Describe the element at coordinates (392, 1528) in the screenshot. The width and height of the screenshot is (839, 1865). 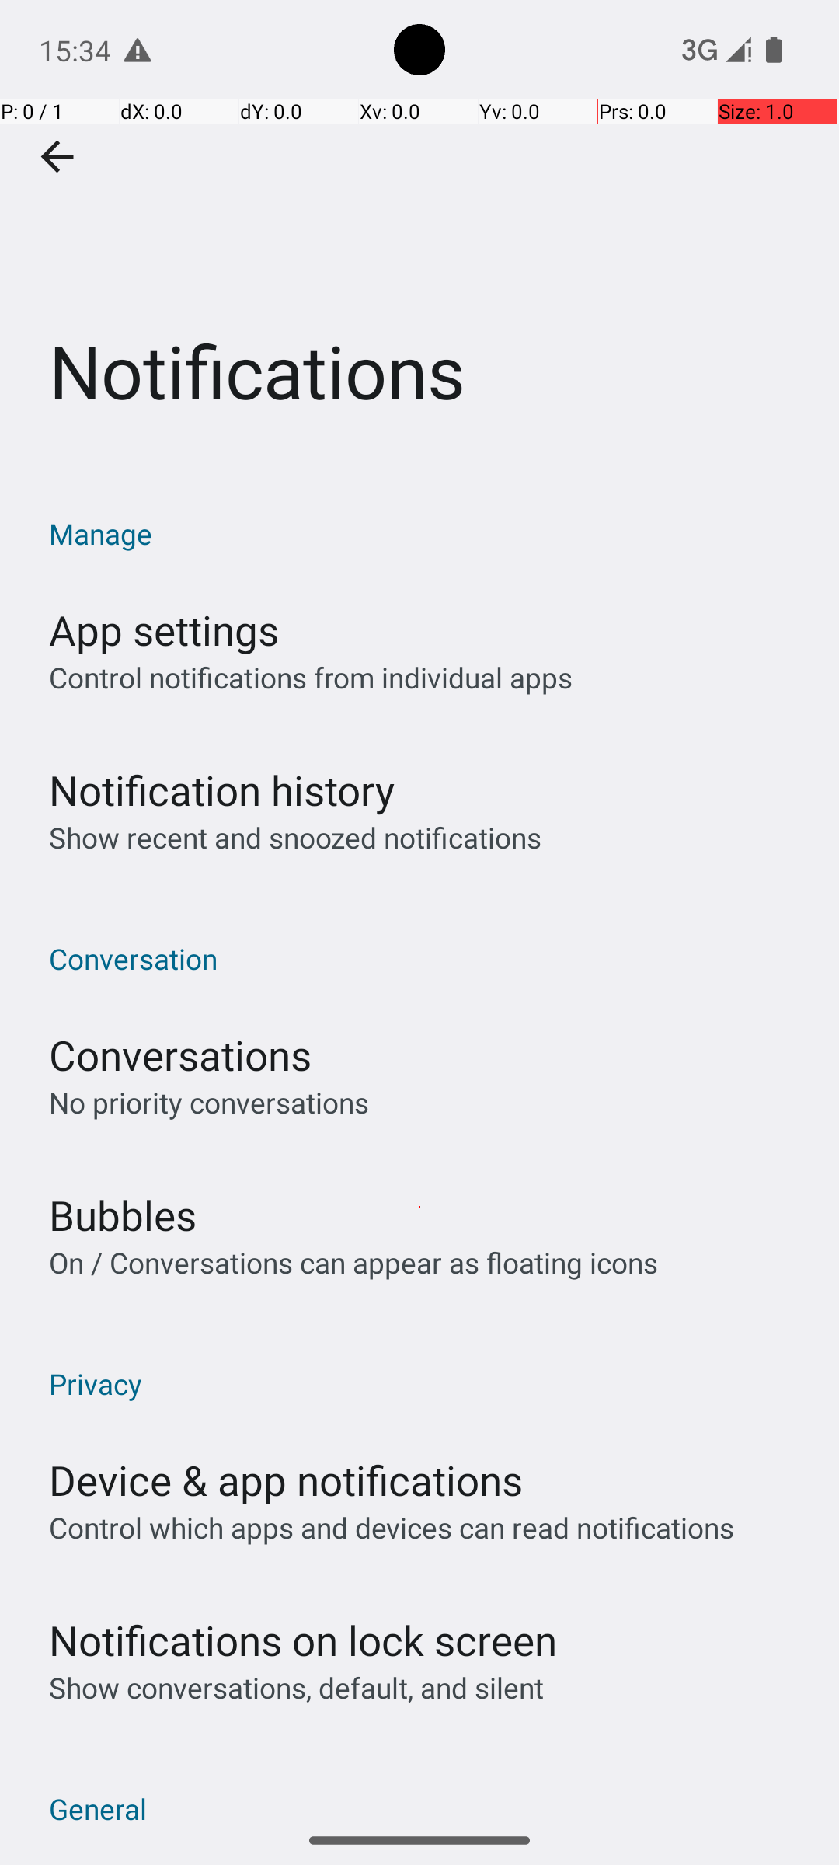
I see `Control which apps and devices can read notifications` at that location.